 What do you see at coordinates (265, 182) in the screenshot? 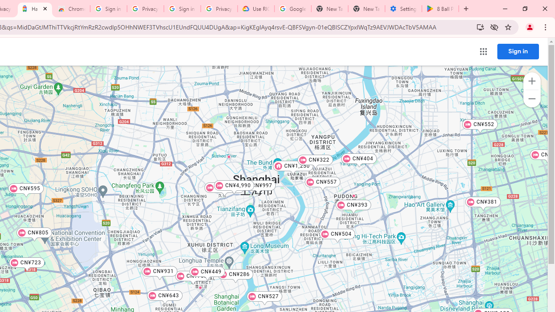
I see `Z Hotel` at bounding box center [265, 182].